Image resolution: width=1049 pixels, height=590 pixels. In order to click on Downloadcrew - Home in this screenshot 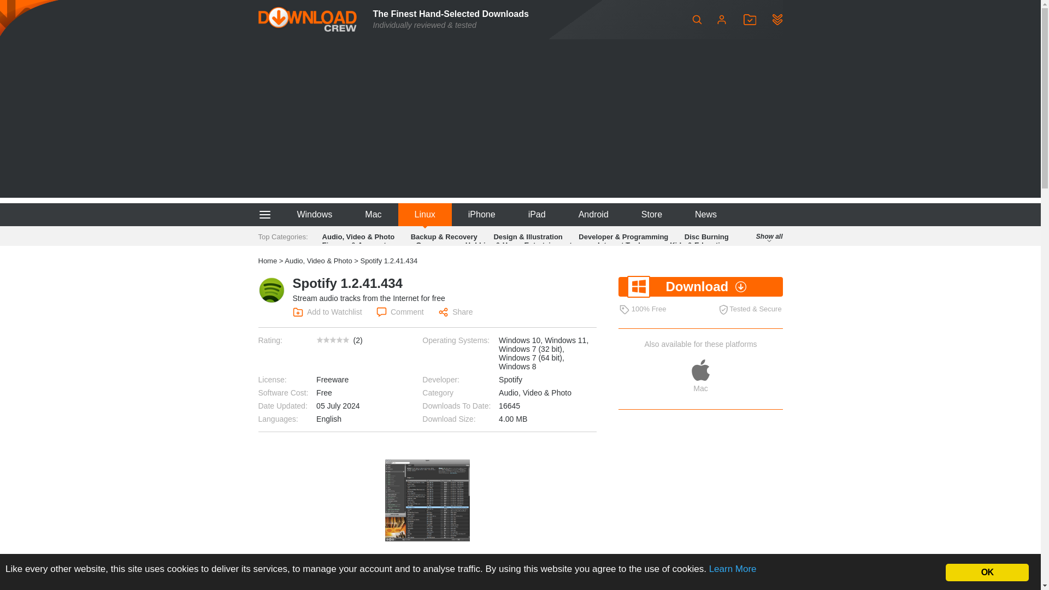, I will do `click(307, 19)`.